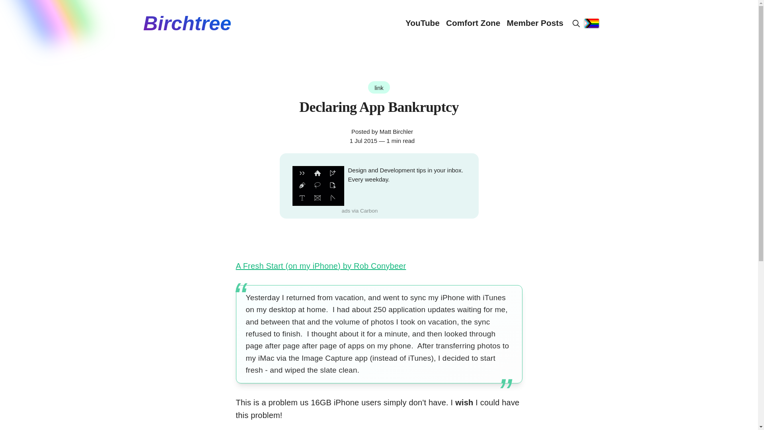 The height and width of the screenshot is (430, 764). What do you see at coordinates (359, 211) in the screenshot?
I see `ads via Carbon` at bounding box center [359, 211].